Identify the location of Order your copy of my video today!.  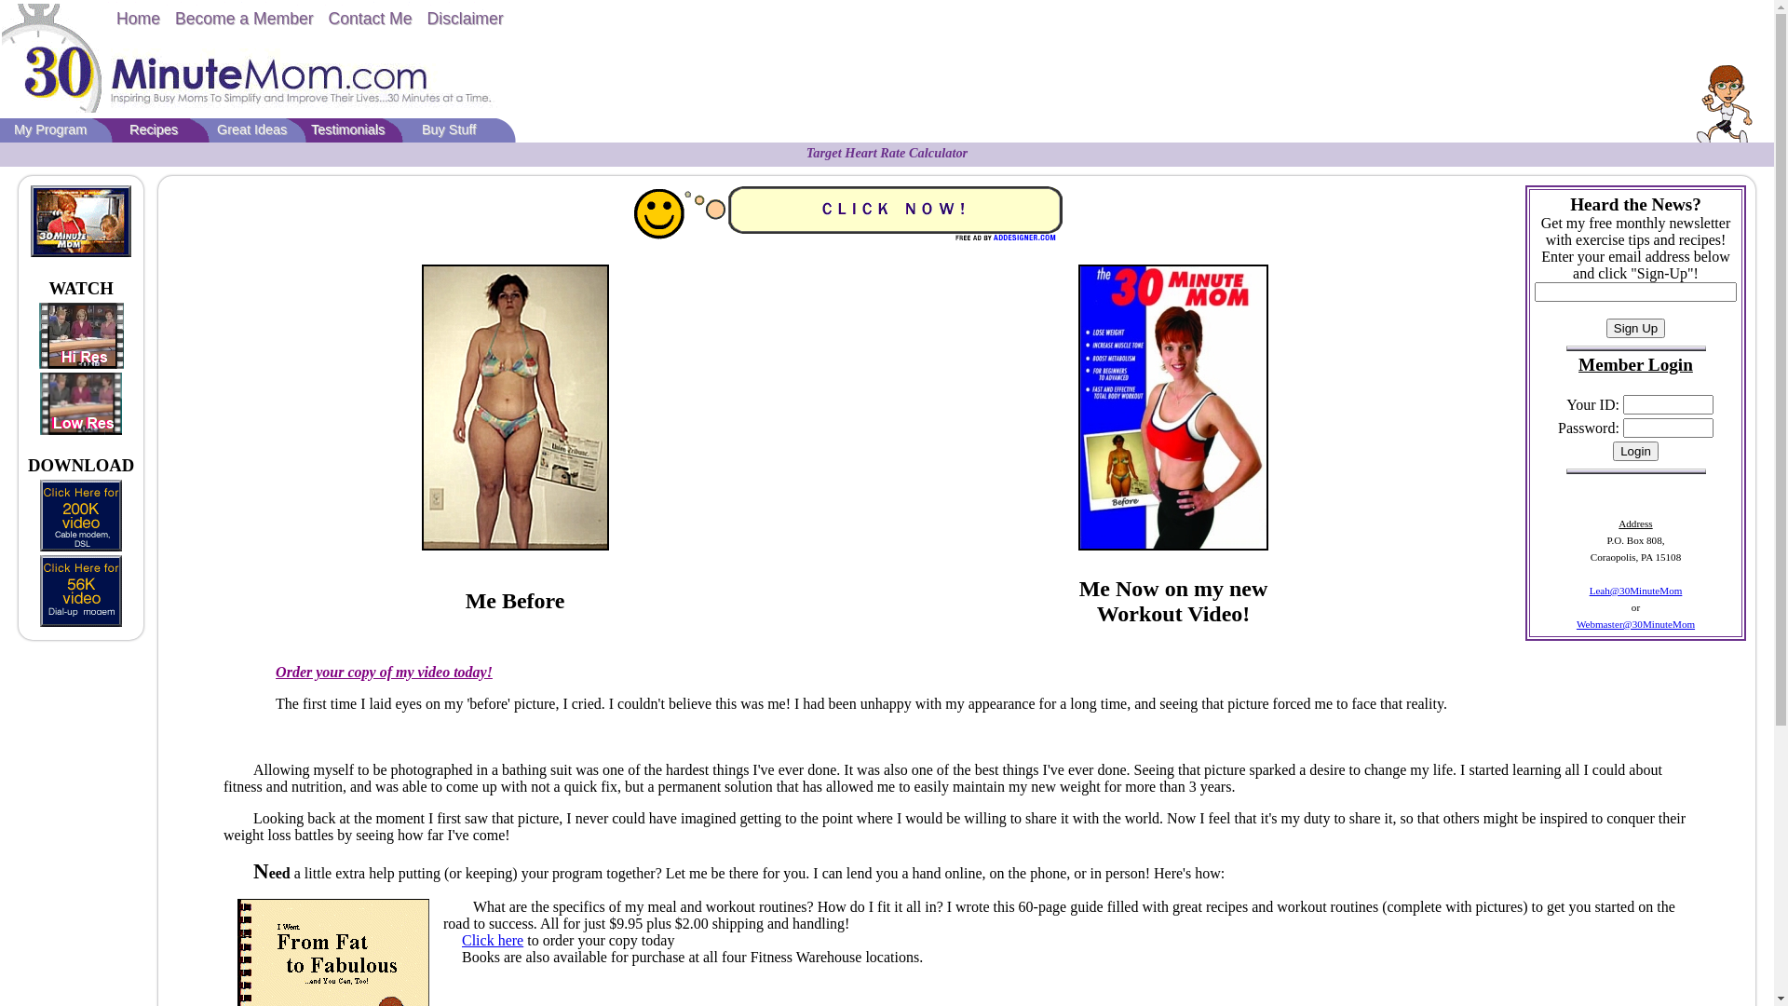
(384, 673).